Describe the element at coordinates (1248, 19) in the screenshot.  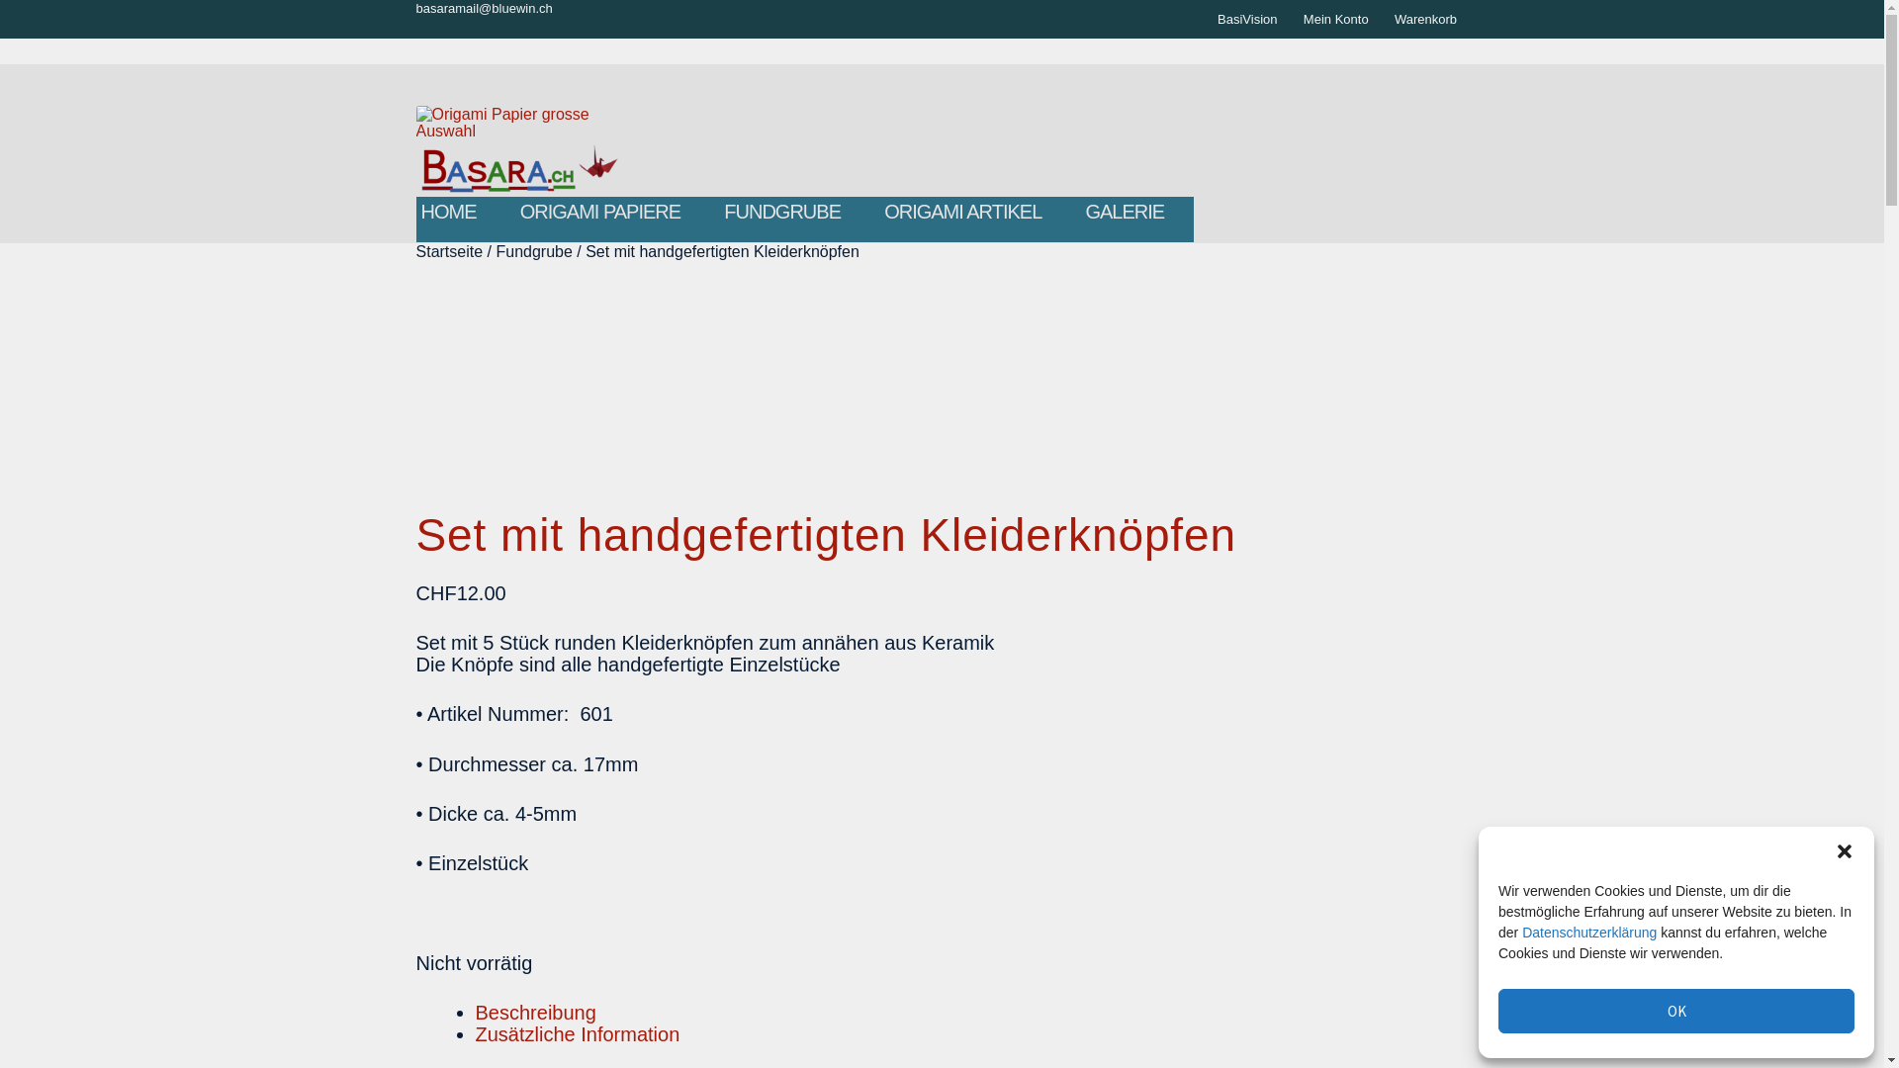
I see `BasiVision` at that location.